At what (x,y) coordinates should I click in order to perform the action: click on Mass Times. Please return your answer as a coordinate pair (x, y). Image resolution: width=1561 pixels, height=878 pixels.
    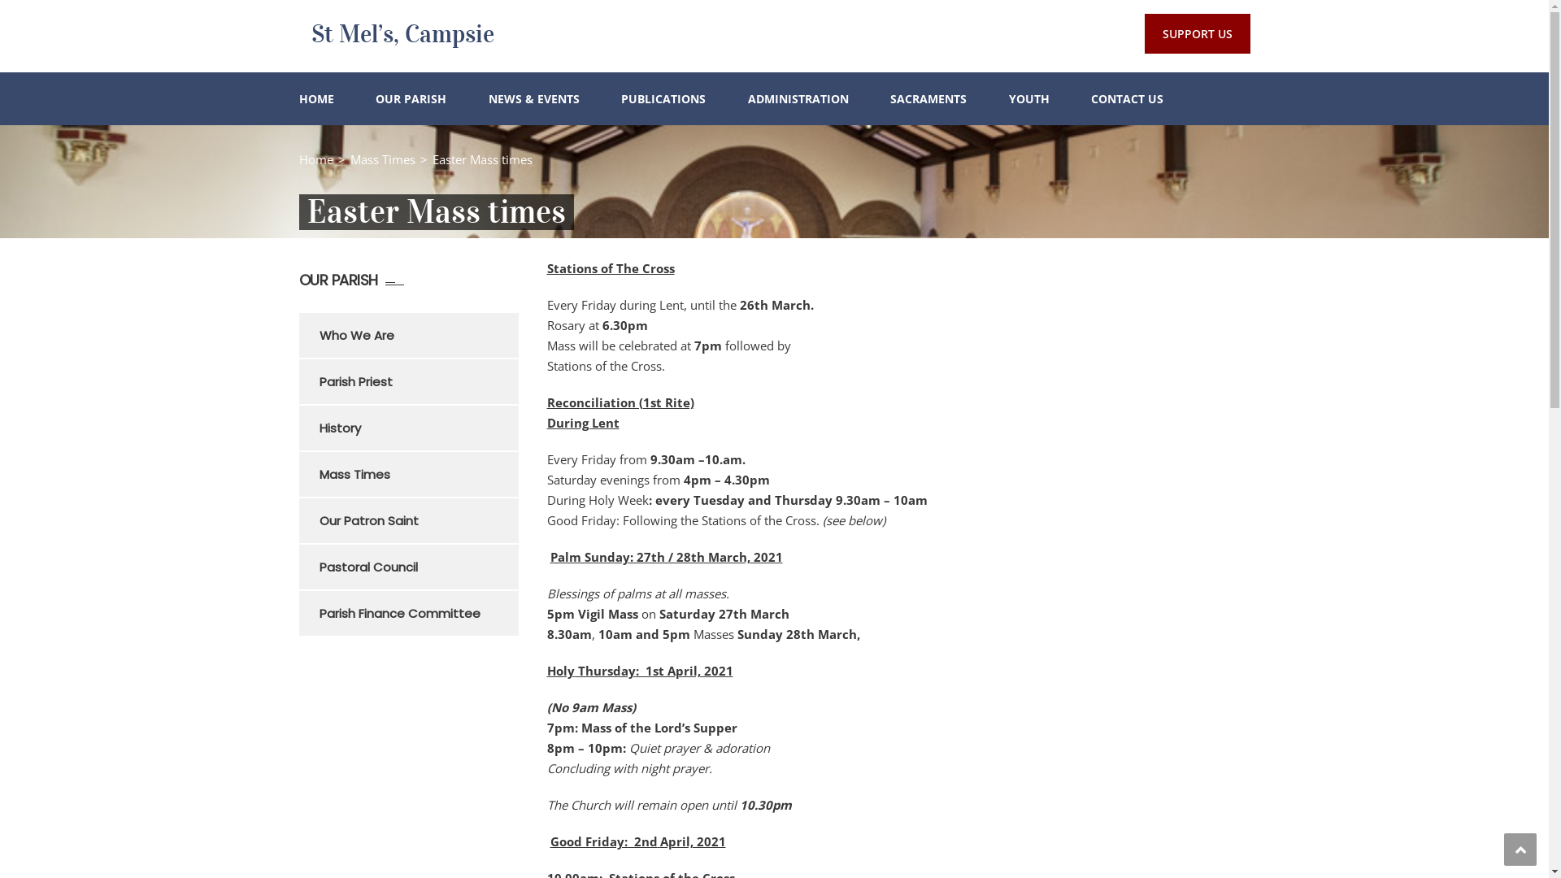
    Looking at the image, I should click on (418, 475).